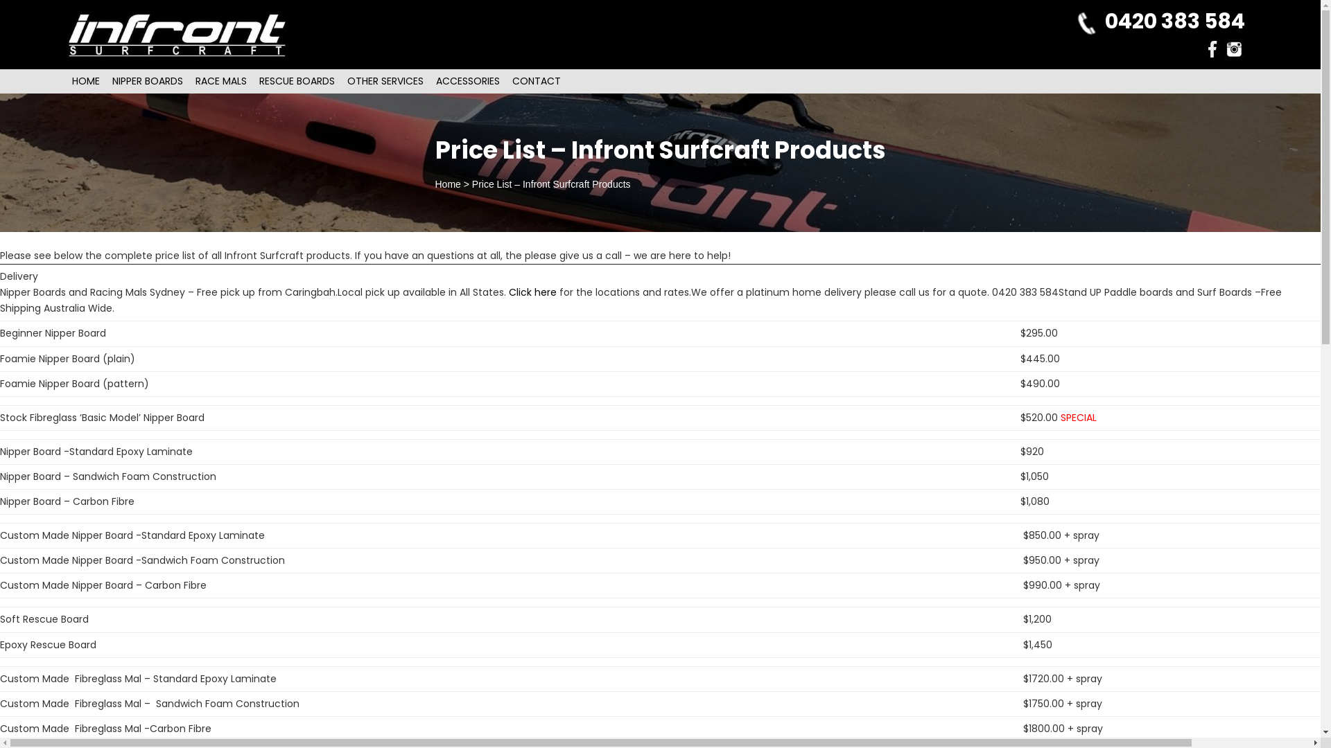 Image resolution: width=1331 pixels, height=748 pixels. Describe the element at coordinates (385, 82) in the screenshot. I see `OTHER SERVICES` at that location.